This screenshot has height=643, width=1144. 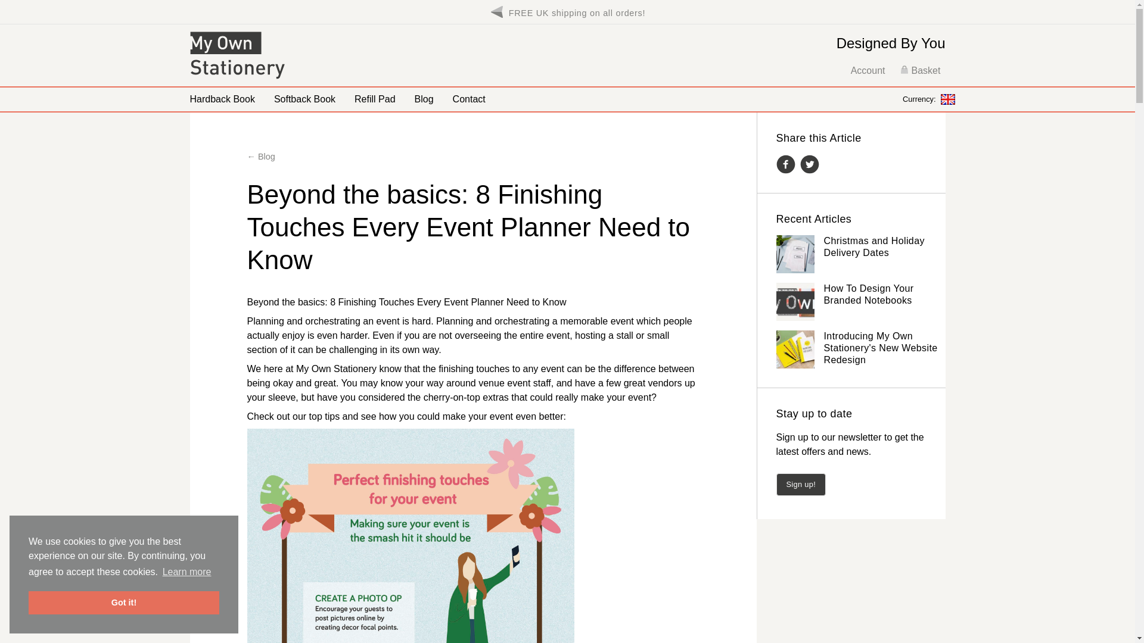 I want to click on Learn more, so click(x=186, y=572).